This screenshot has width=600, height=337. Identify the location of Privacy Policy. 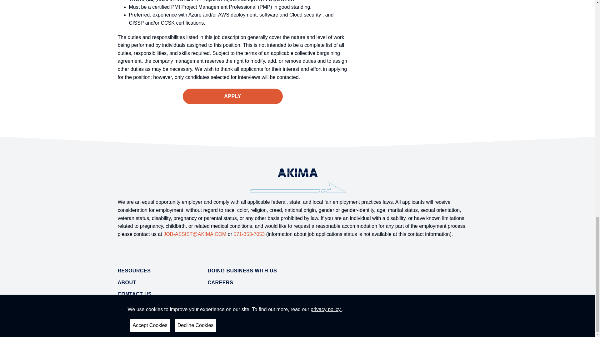
(131, 328).